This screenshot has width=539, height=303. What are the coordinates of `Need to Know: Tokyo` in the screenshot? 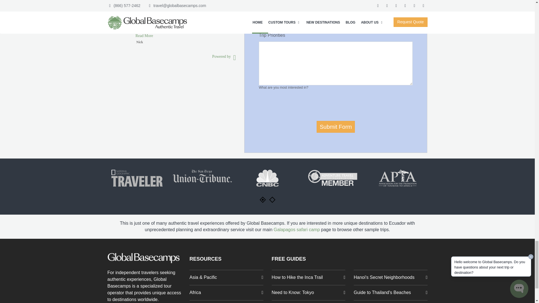 It's located at (308, 293).